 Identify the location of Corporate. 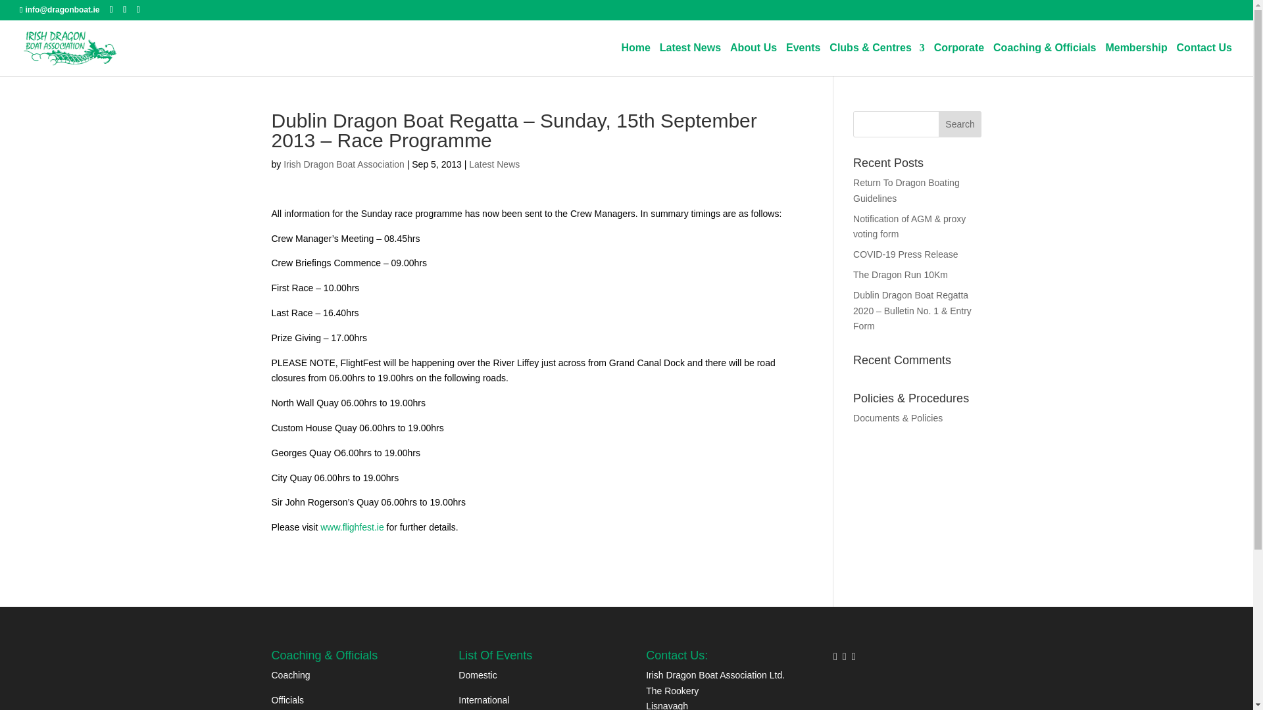
(959, 59).